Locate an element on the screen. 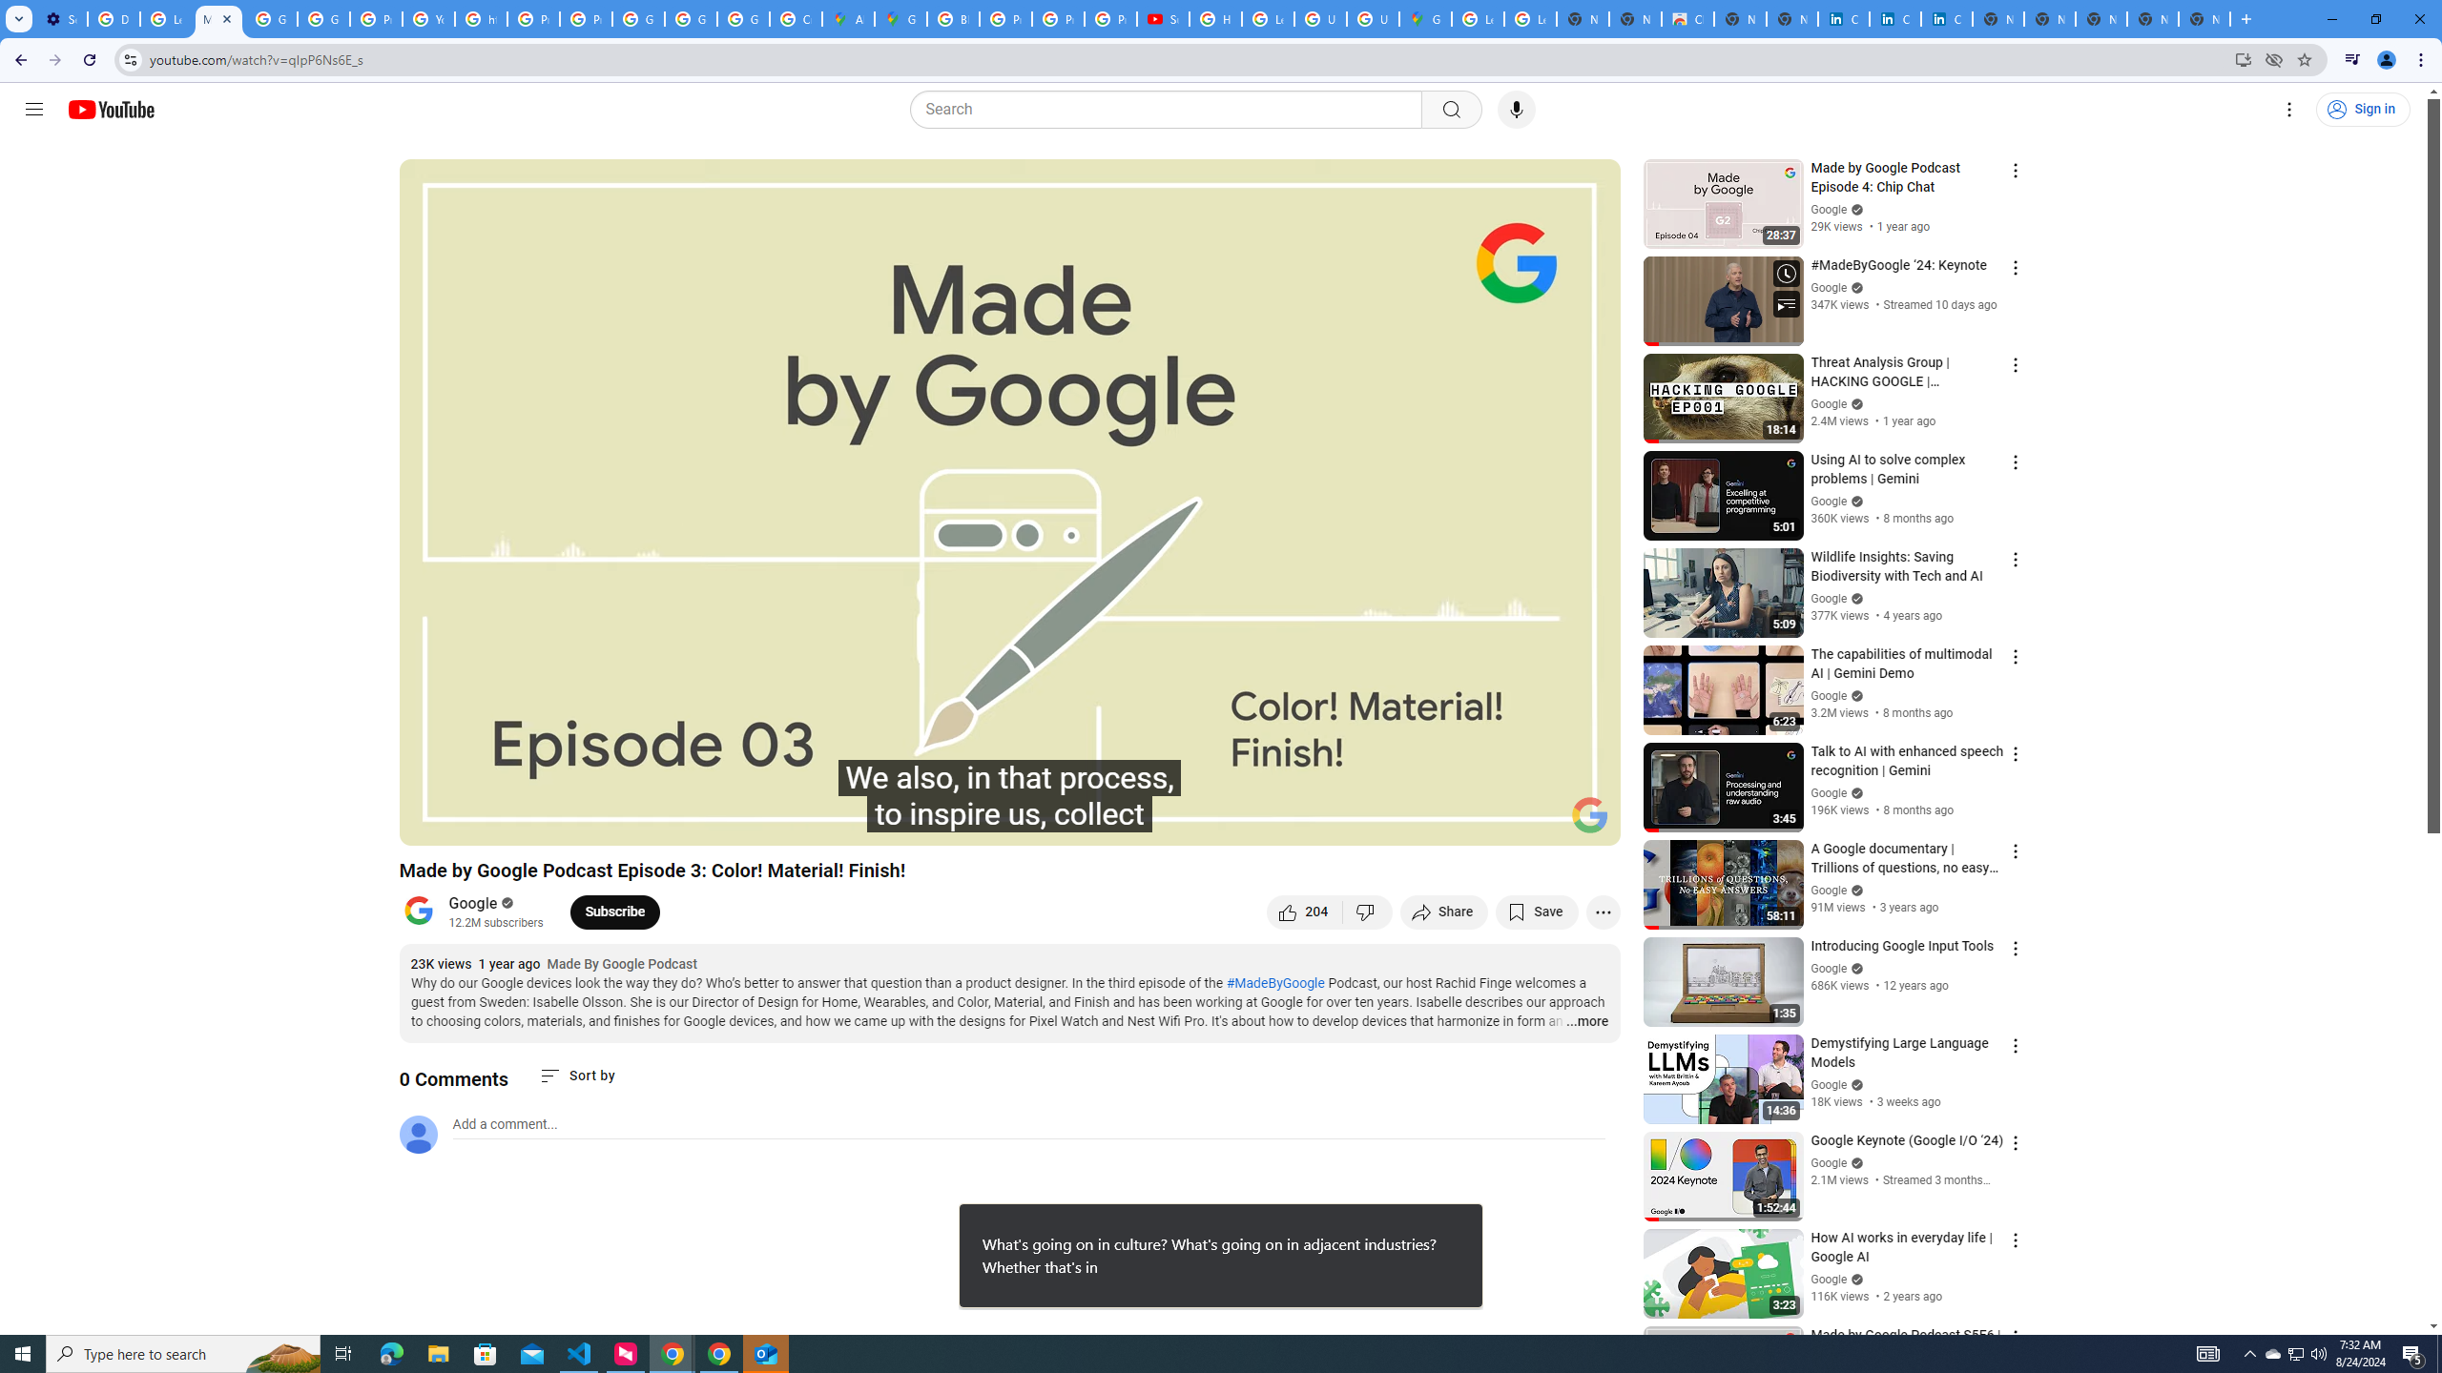  Privacy Help Center - Policies Help is located at coordinates (1005, 19).